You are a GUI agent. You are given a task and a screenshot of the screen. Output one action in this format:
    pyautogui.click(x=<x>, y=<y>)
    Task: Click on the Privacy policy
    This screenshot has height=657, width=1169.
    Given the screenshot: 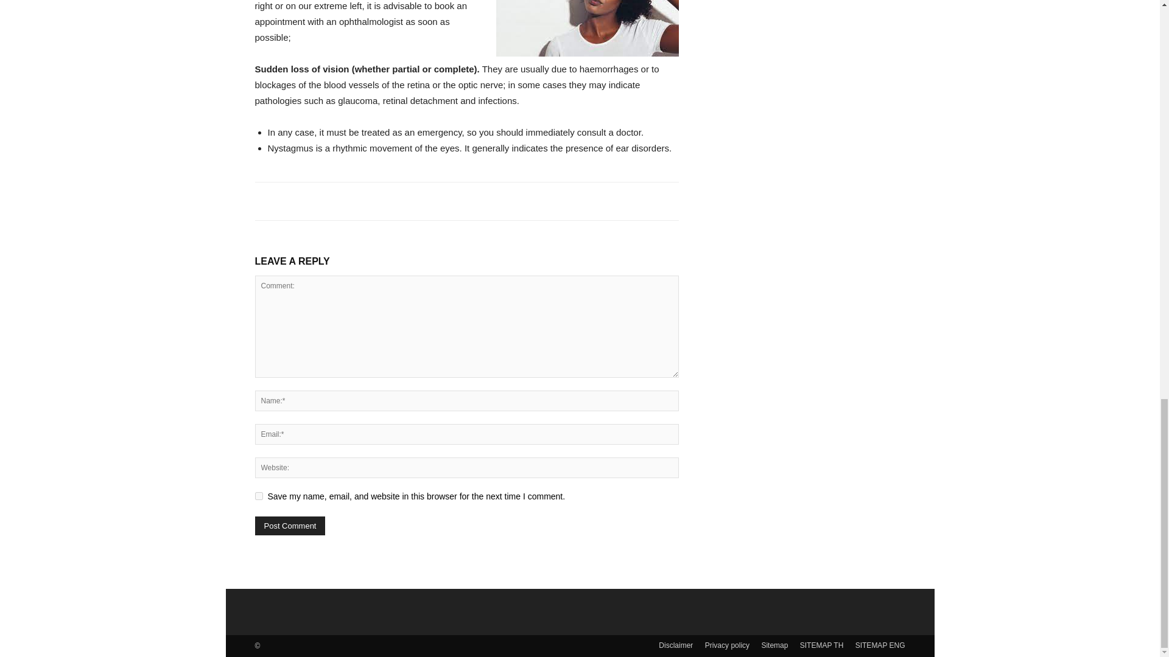 What is the action you would take?
    pyautogui.click(x=727, y=645)
    